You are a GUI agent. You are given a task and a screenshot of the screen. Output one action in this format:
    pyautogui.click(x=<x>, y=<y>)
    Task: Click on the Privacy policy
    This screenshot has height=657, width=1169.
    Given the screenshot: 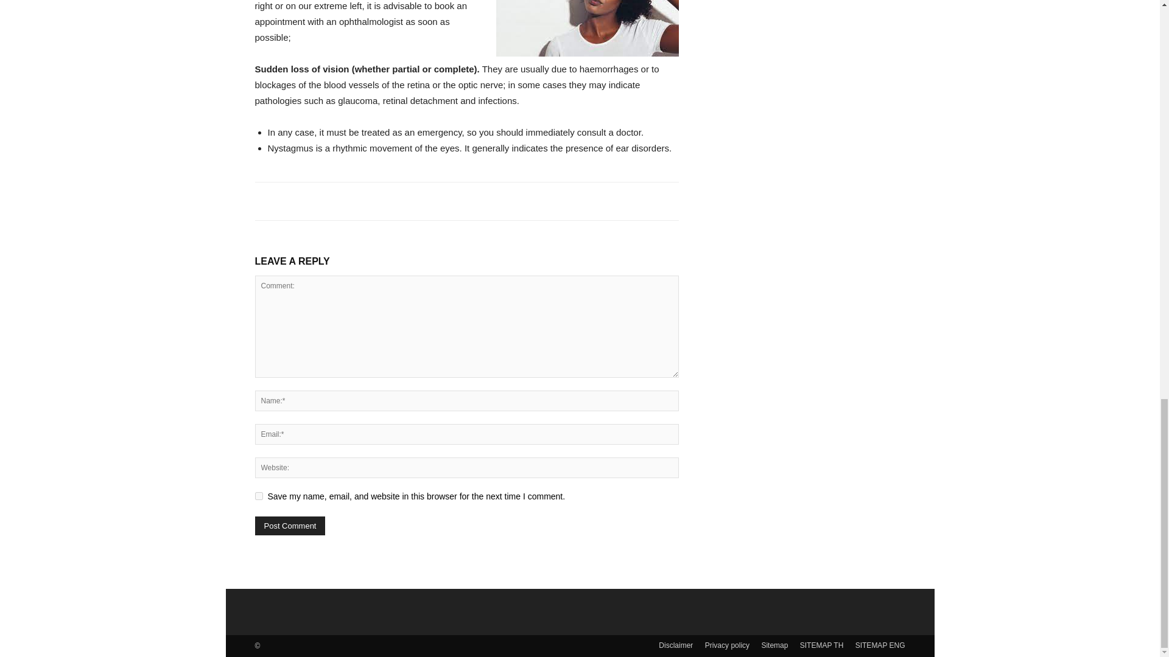 What is the action you would take?
    pyautogui.click(x=727, y=645)
    